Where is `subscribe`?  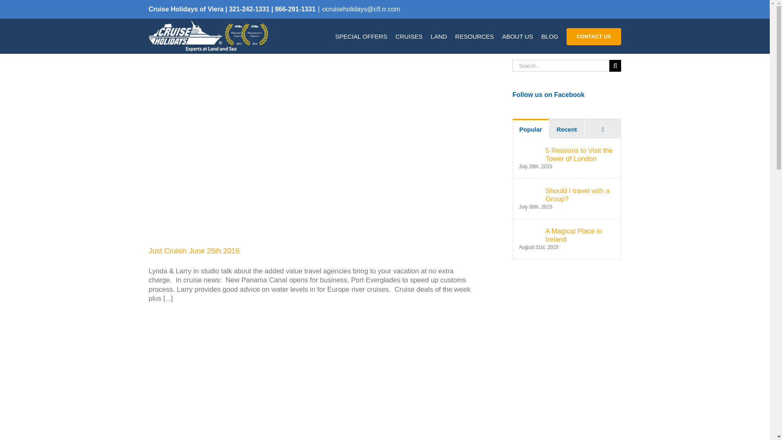
subscribe is located at coordinates (566, 288).